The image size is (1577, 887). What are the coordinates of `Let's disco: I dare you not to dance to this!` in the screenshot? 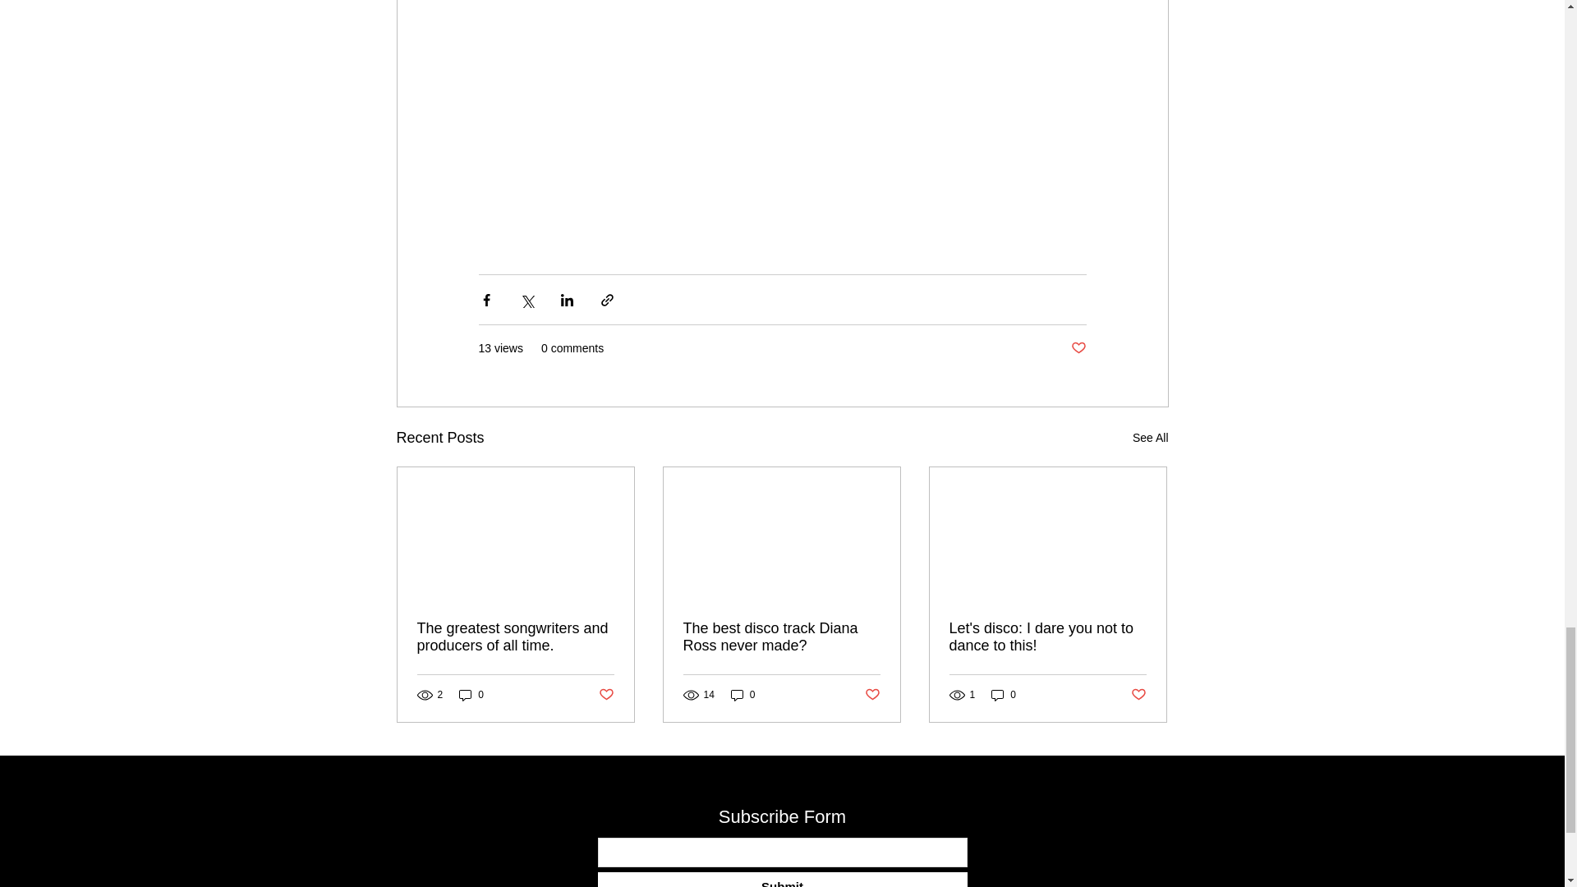 It's located at (1047, 637).